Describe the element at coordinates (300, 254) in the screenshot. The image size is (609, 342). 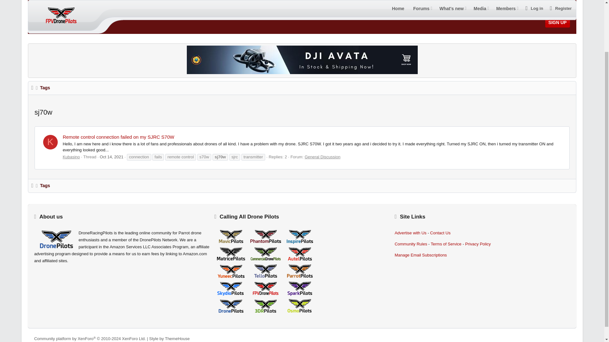
I see `AutelPilots Drone Community Logo` at that location.